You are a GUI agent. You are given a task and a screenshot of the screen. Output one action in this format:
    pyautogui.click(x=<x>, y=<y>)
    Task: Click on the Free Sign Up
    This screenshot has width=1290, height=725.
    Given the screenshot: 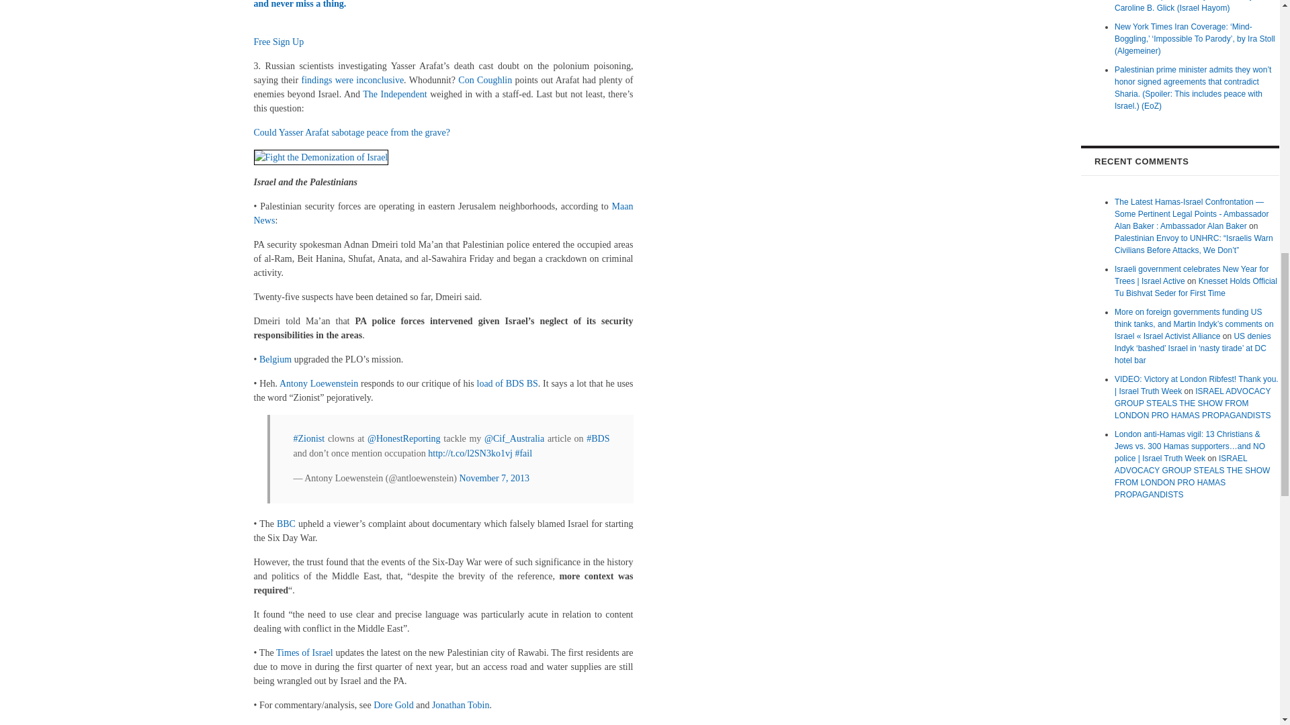 What is the action you would take?
    pyautogui.click(x=279, y=42)
    